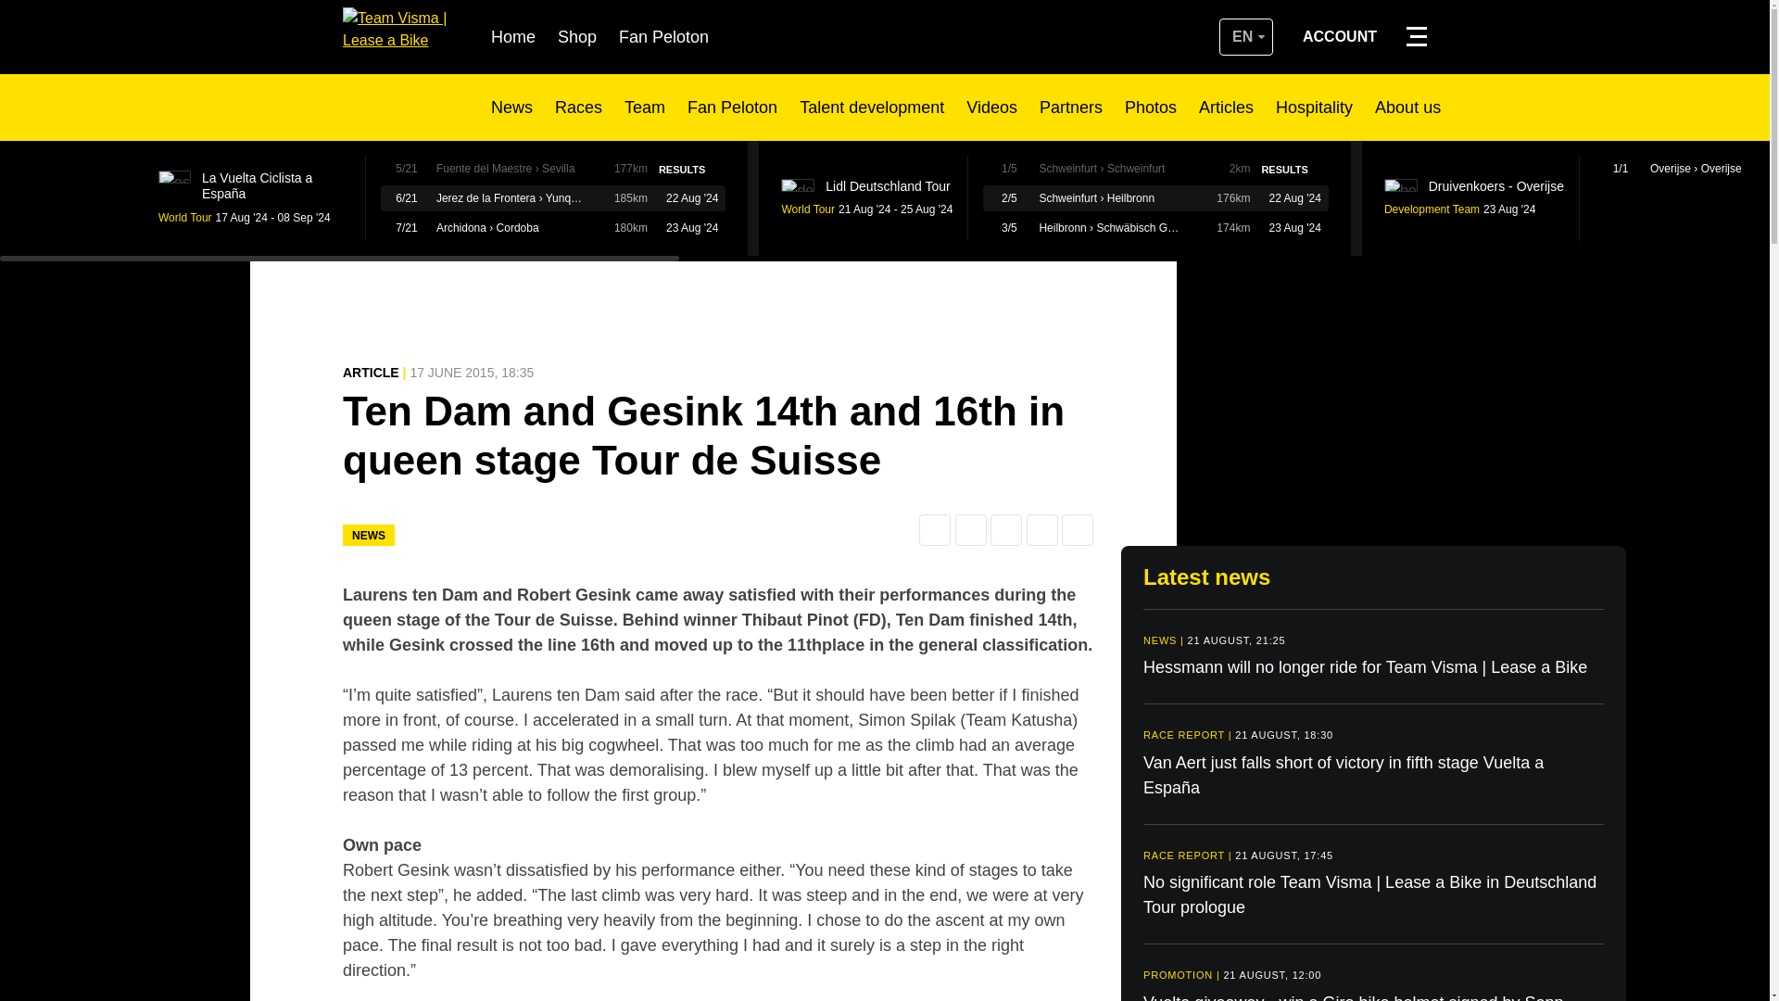 The width and height of the screenshot is (1779, 1001). Describe the element at coordinates (871, 108) in the screenshot. I see `Talent development` at that location.